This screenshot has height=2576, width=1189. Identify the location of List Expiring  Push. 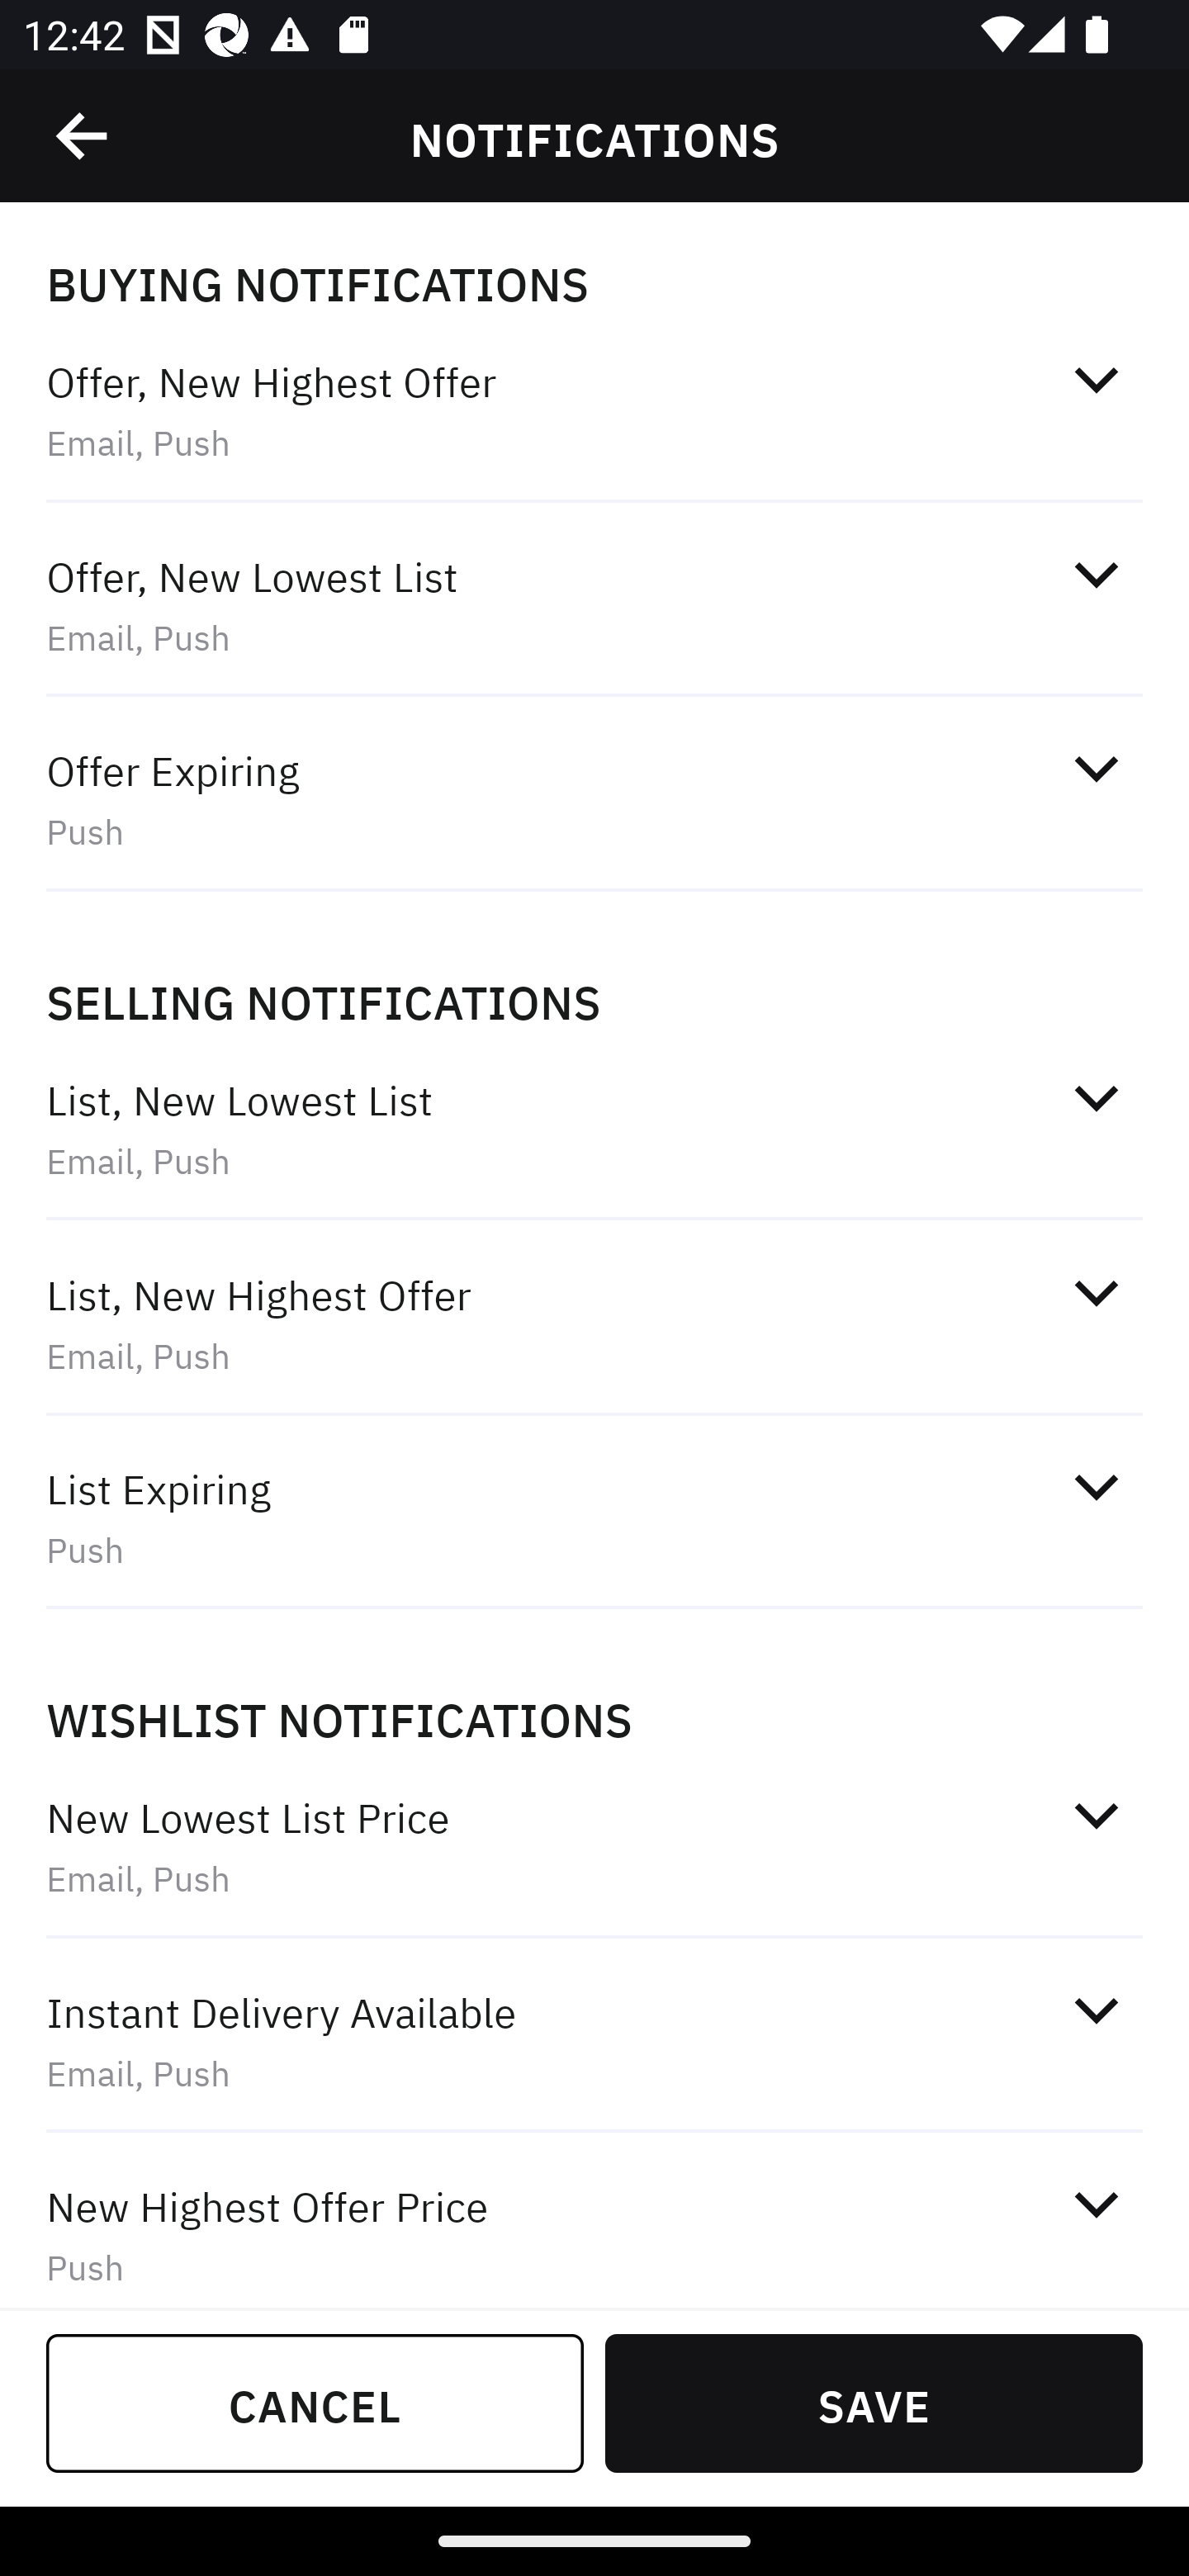
(594, 1518).